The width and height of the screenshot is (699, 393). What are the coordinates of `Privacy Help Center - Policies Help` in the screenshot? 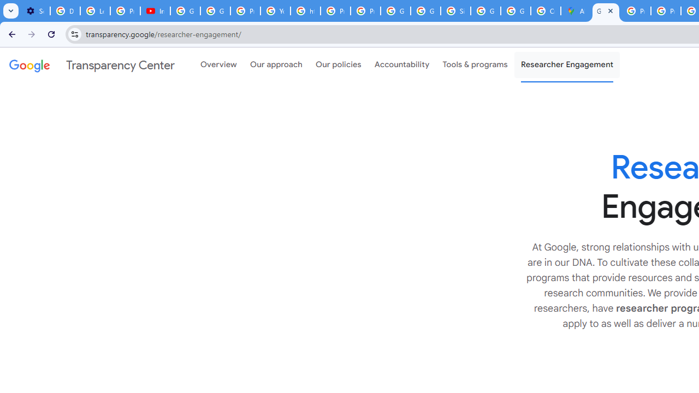 It's located at (636, 11).